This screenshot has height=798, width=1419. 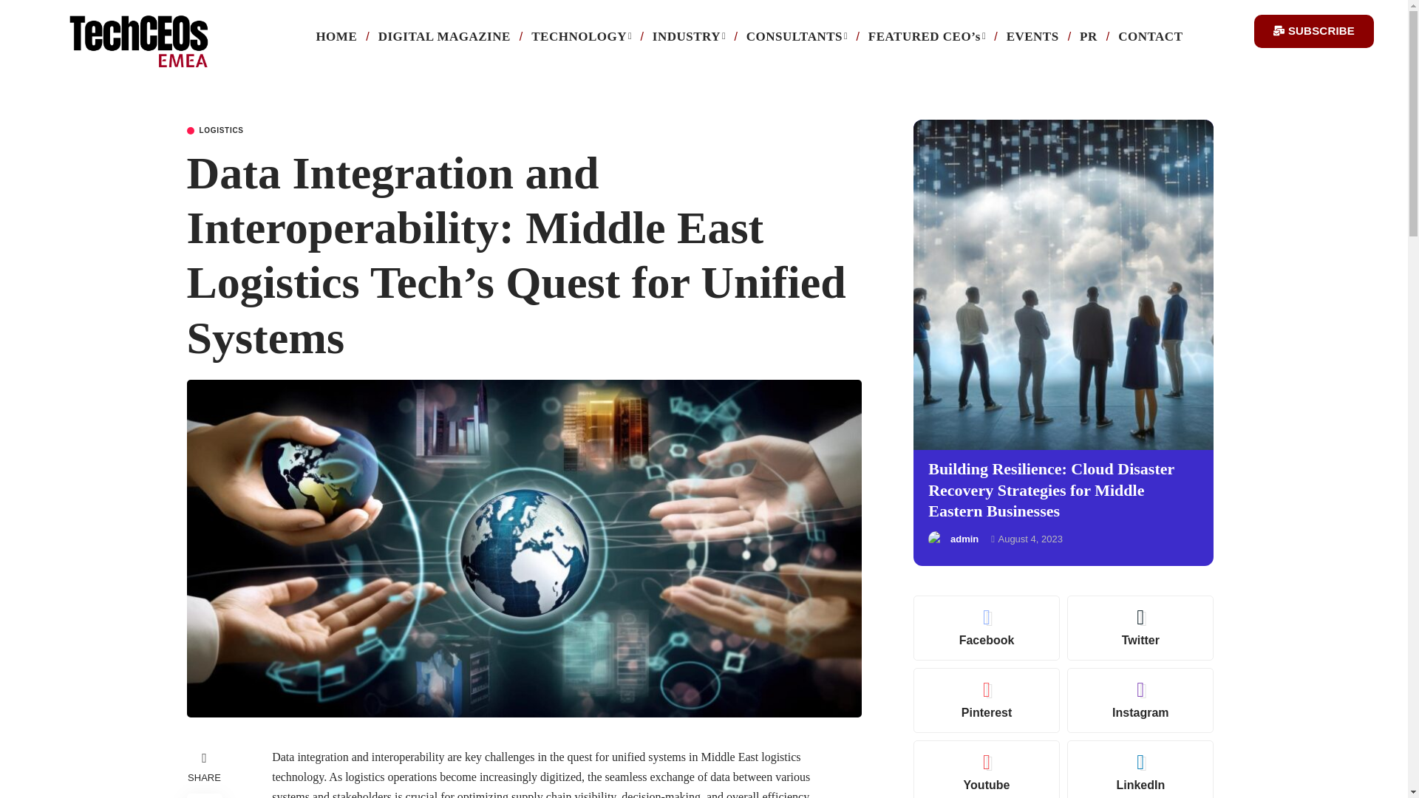 What do you see at coordinates (336, 37) in the screenshot?
I see `HOME` at bounding box center [336, 37].